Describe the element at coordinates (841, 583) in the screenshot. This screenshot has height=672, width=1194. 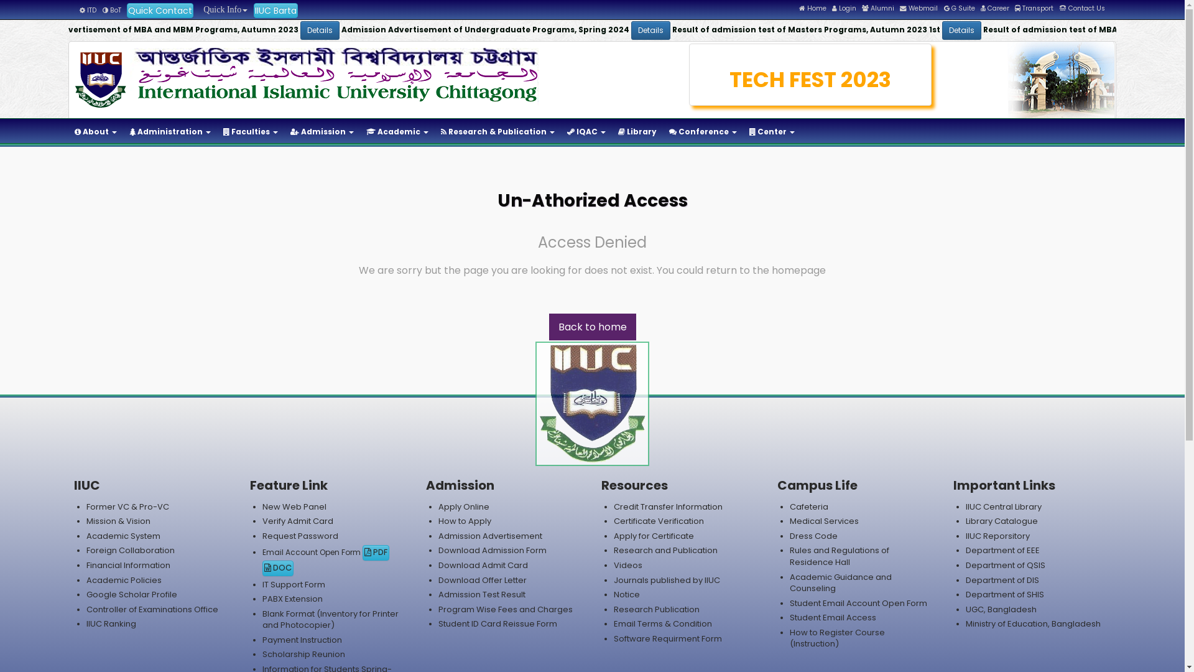
I see `Academic Guidance and Counseling` at that location.